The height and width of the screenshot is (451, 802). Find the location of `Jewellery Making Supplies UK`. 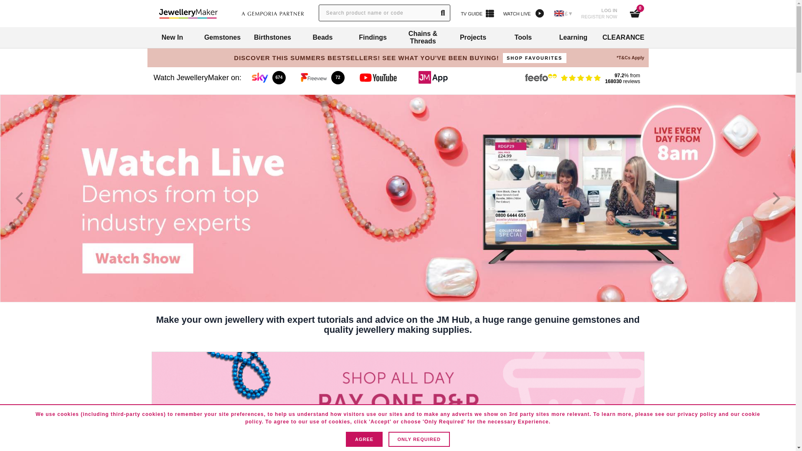

Jewellery Making Supplies UK is located at coordinates (189, 13).